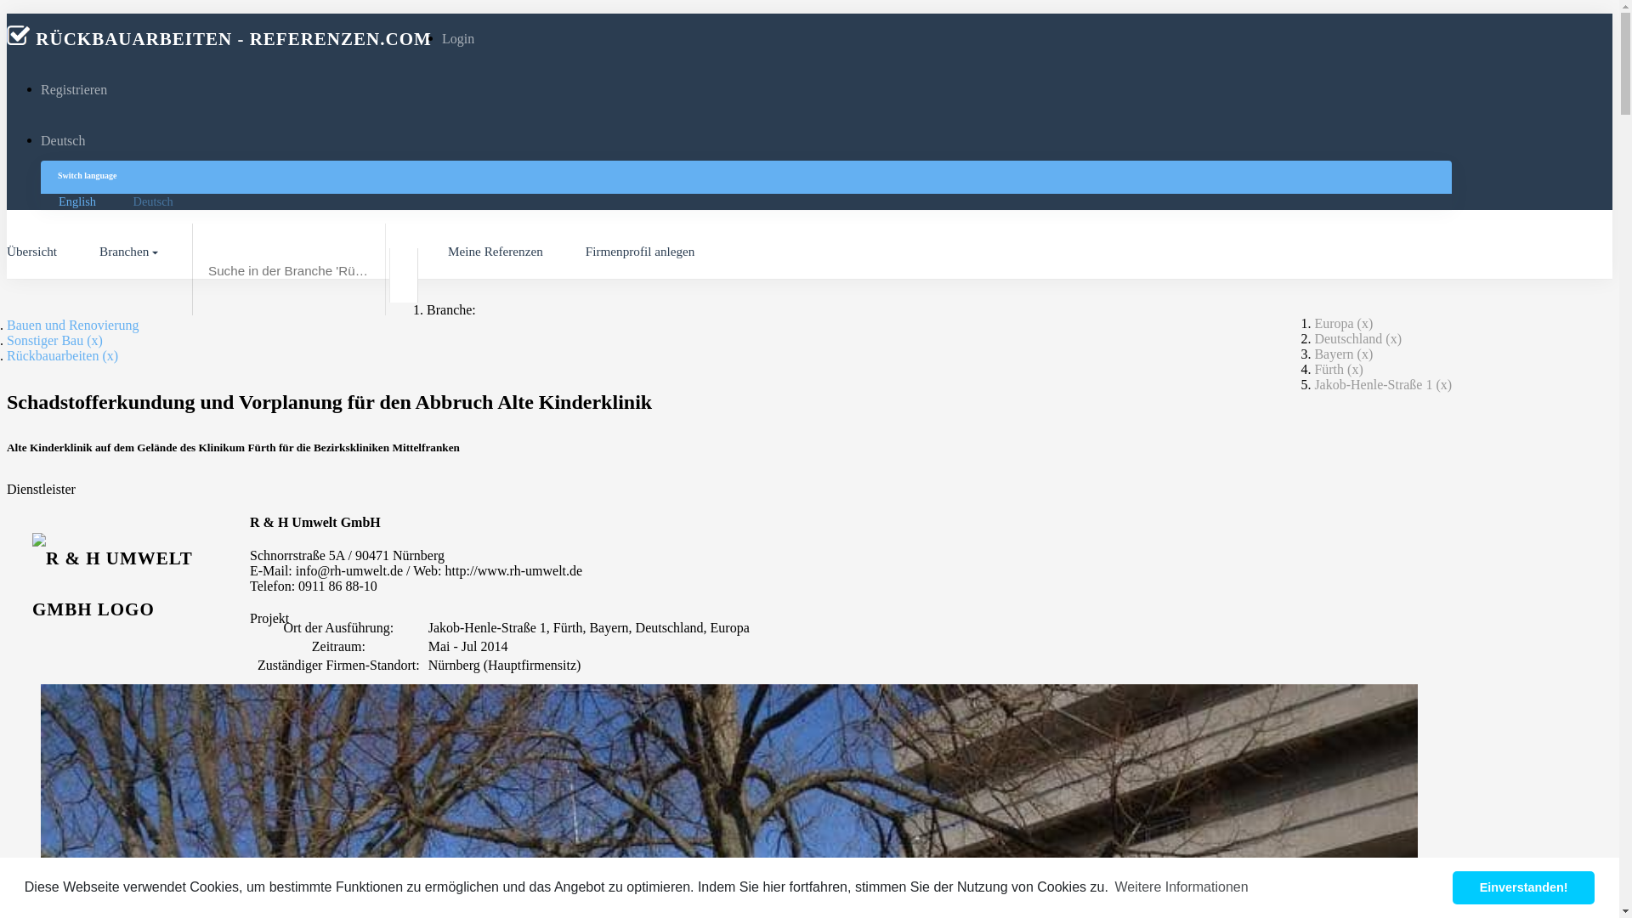 Image resolution: width=1632 pixels, height=918 pixels. What do you see at coordinates (1181, 887) in the screenshot?
I see `Weitere Informationen` at bounding box center [1181, 887].